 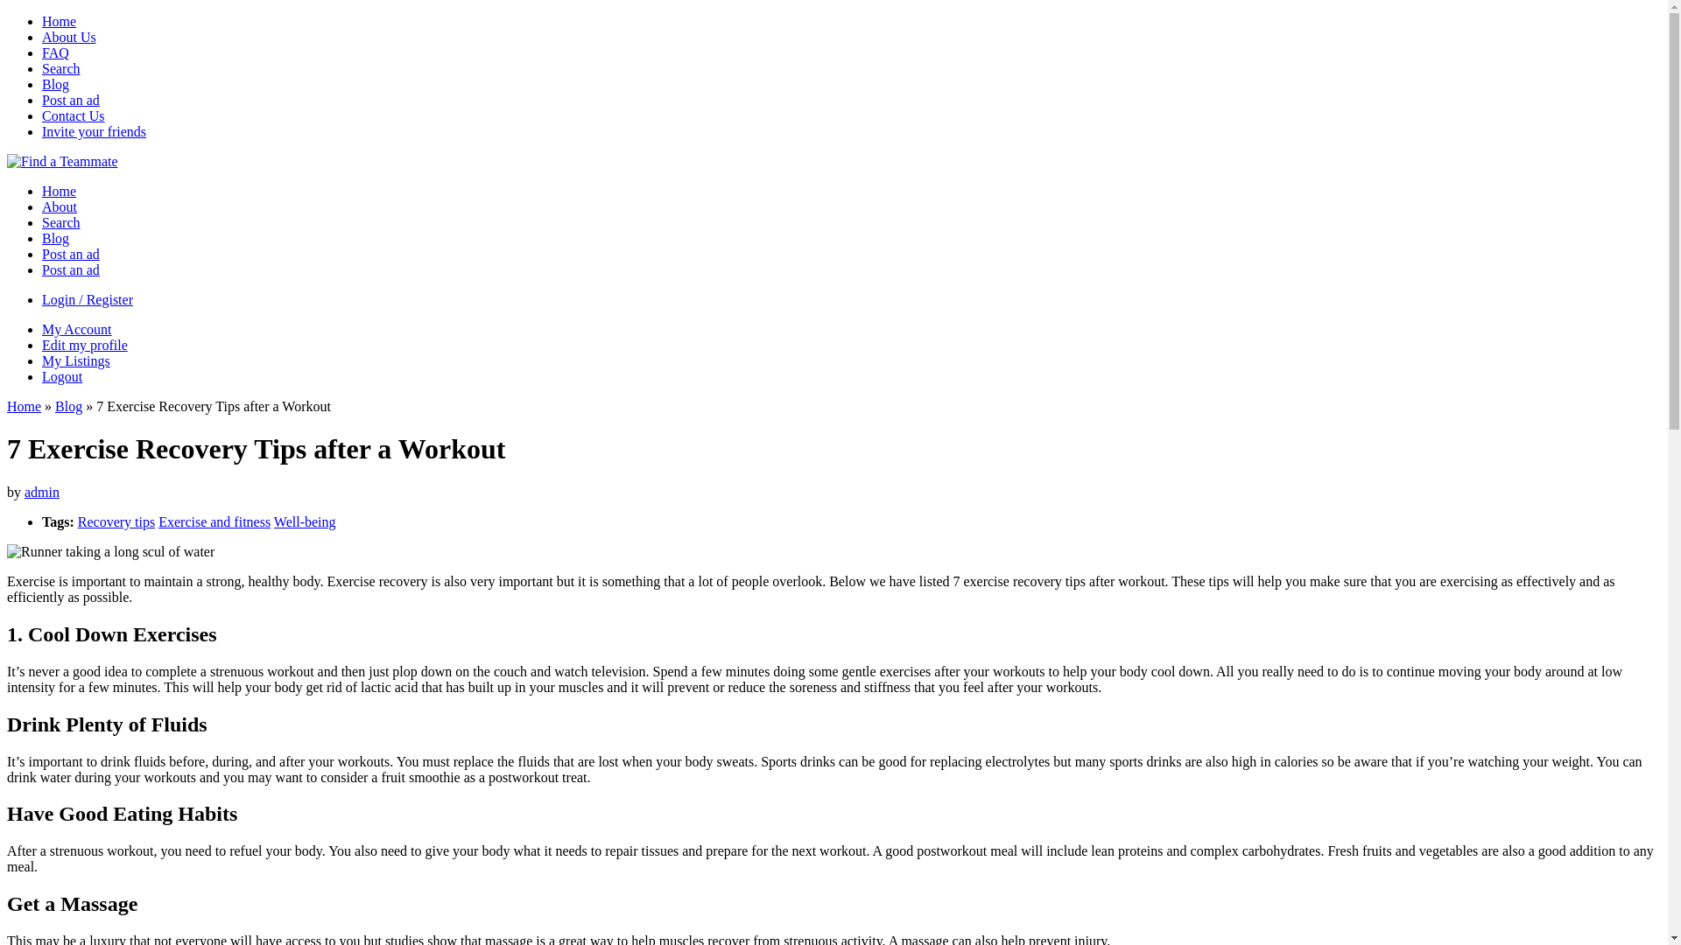 I want to click on Login / Register, so click(x=88, y=299).